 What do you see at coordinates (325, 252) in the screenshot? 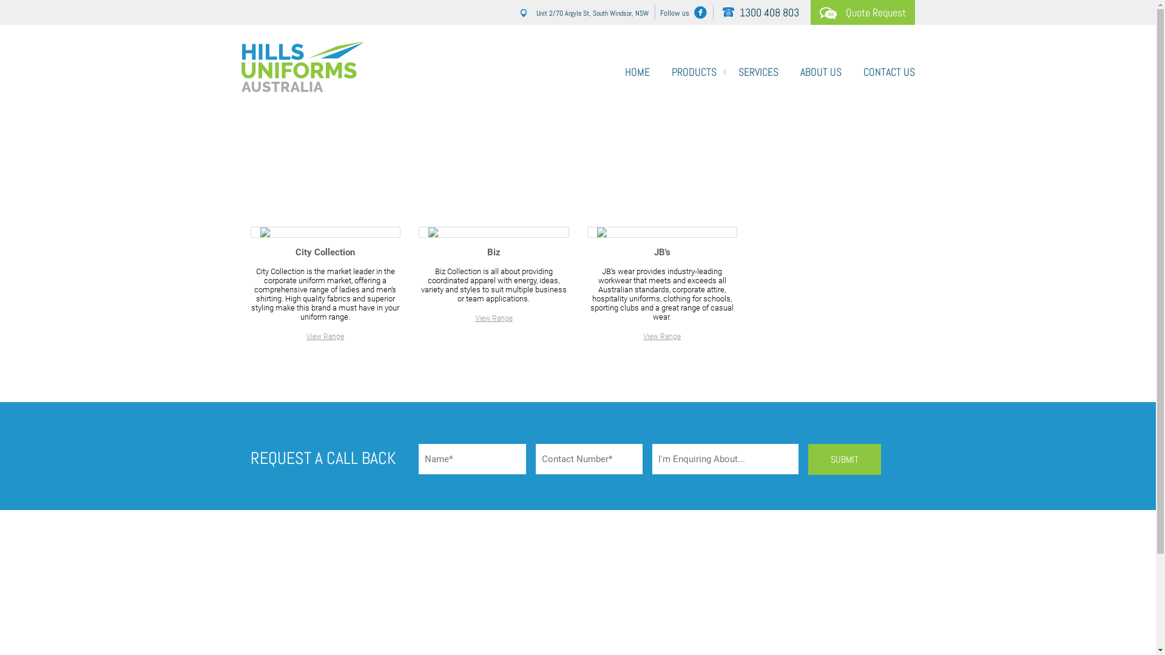
I see `City Collection` at bounding box center [325, 252].